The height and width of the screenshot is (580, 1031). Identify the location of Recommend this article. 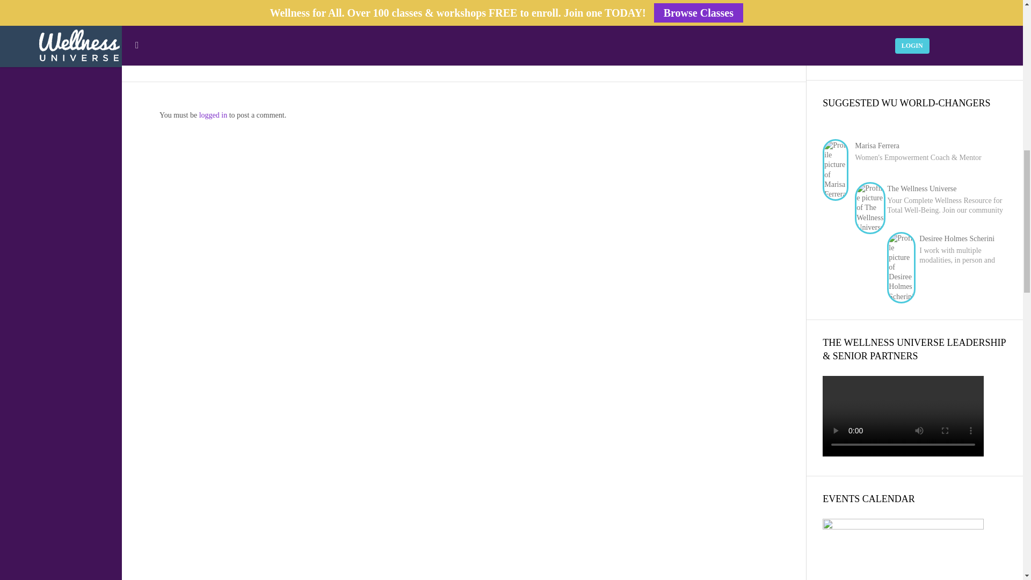
(192, 44).